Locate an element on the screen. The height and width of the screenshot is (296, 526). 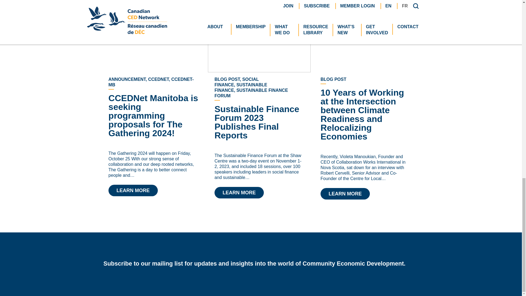
Sustainable Finance Forum 2023 Publishes Final Reports is located at coordinates (259, 41).